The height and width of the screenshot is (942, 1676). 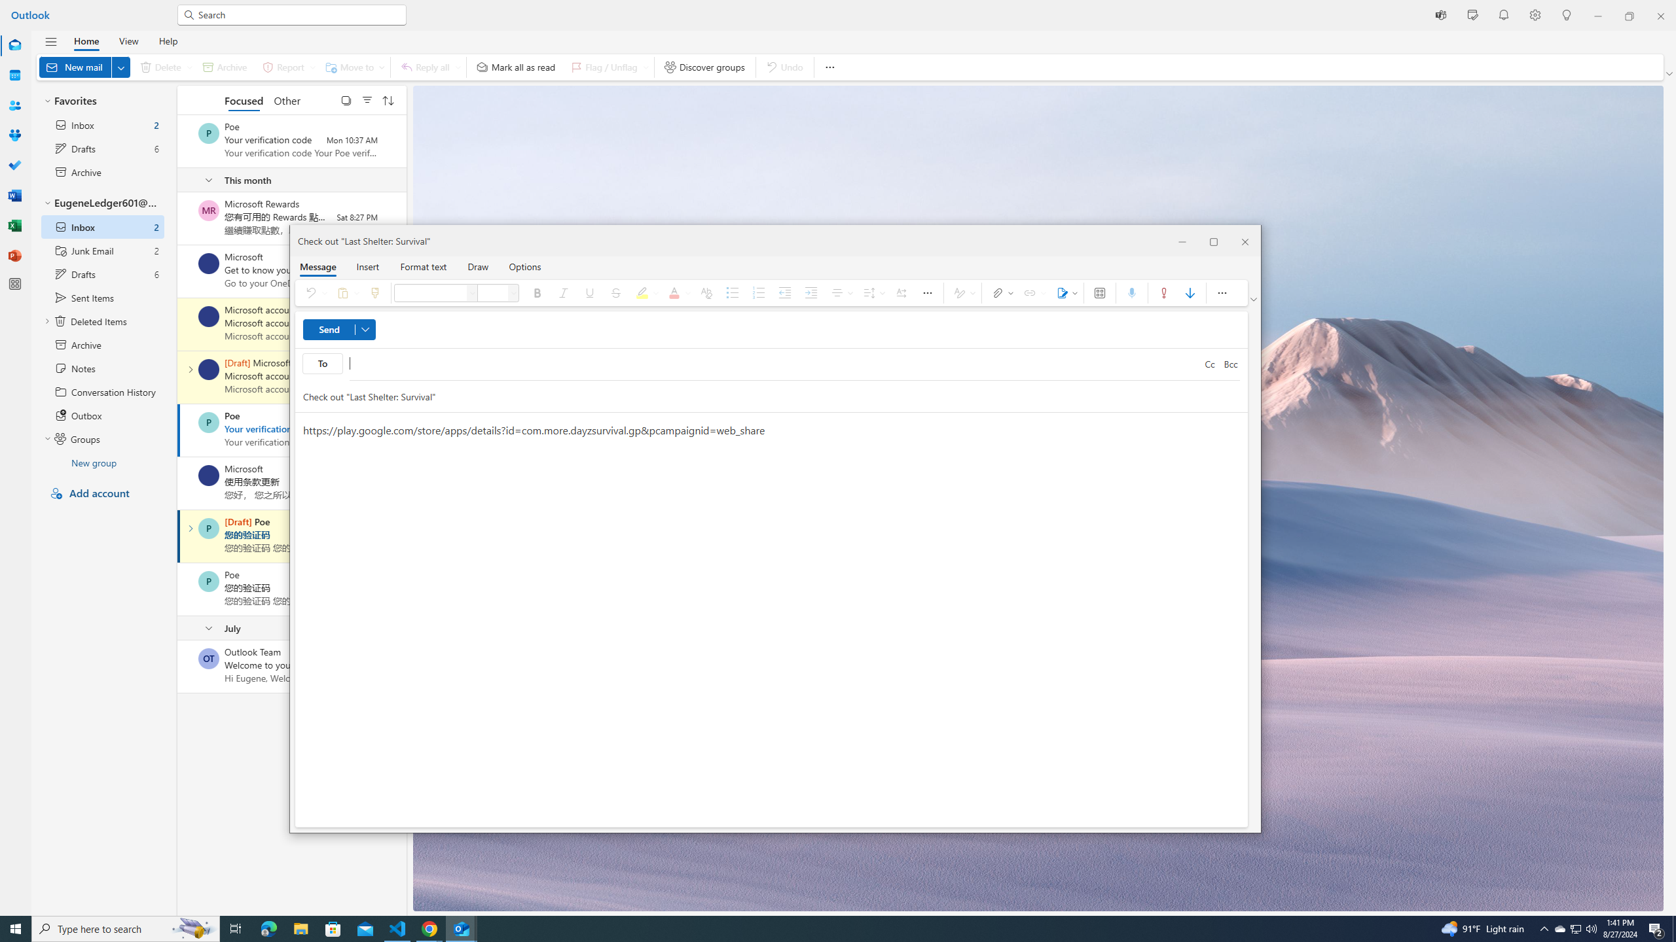 I want to click on Other, so click(x=286, y=99).